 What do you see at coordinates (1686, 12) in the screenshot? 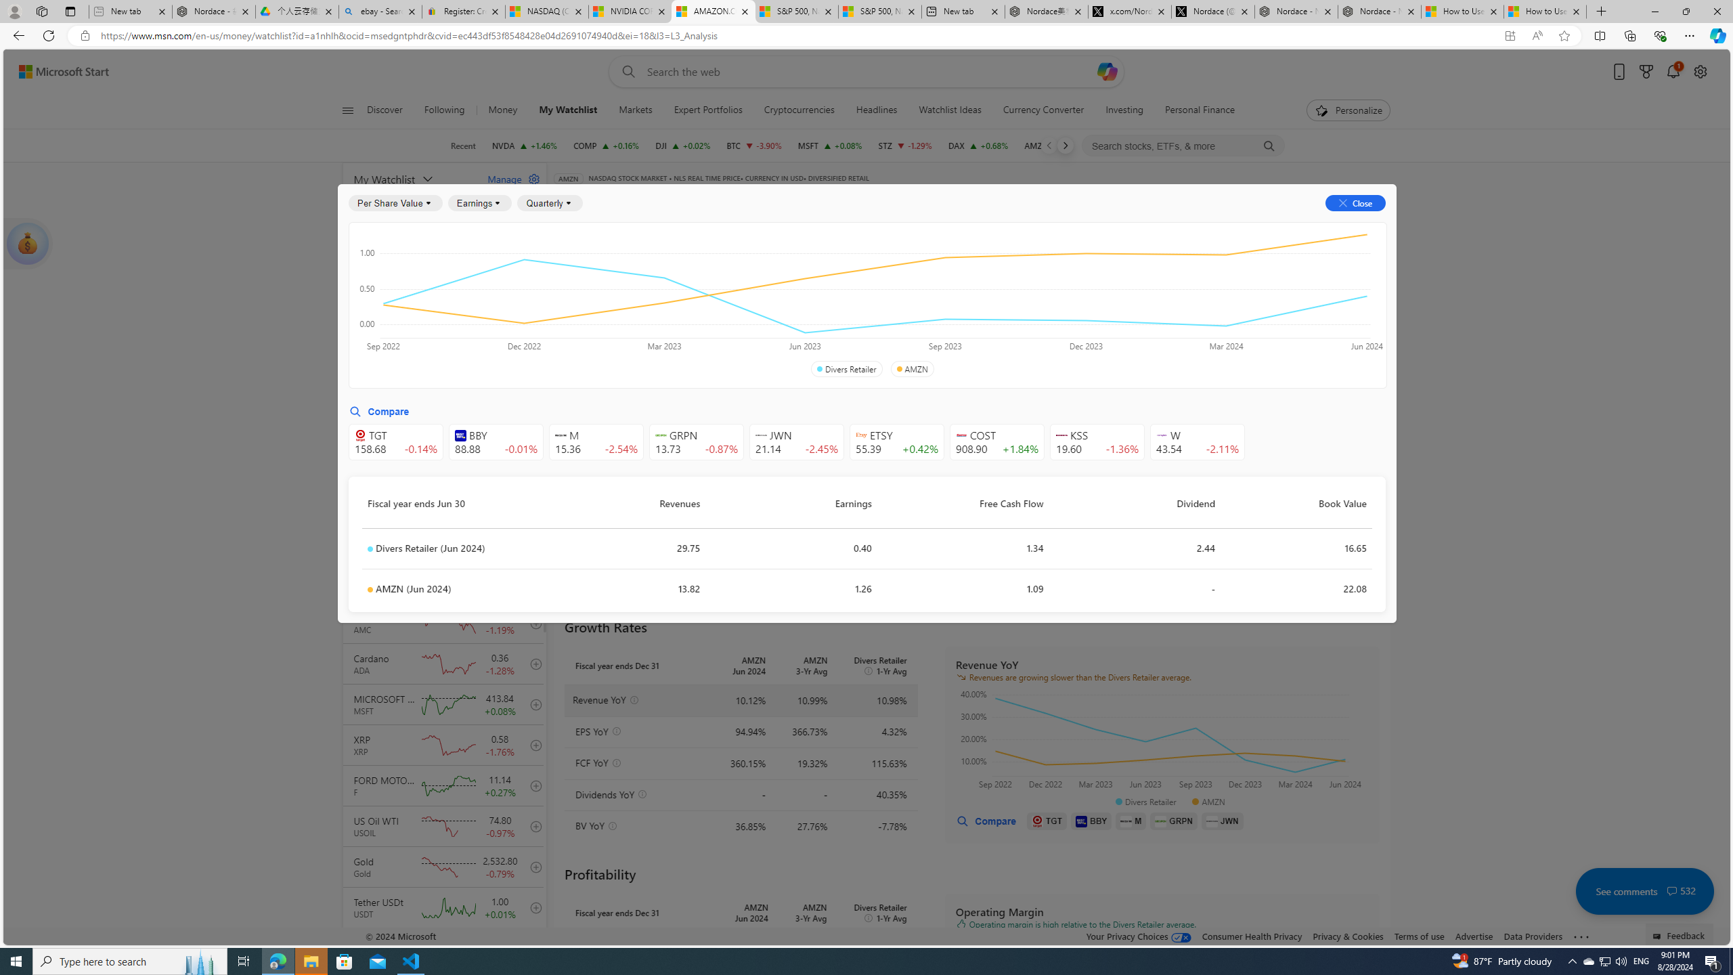
I see `Restore` at bounding box center [1686, 12].